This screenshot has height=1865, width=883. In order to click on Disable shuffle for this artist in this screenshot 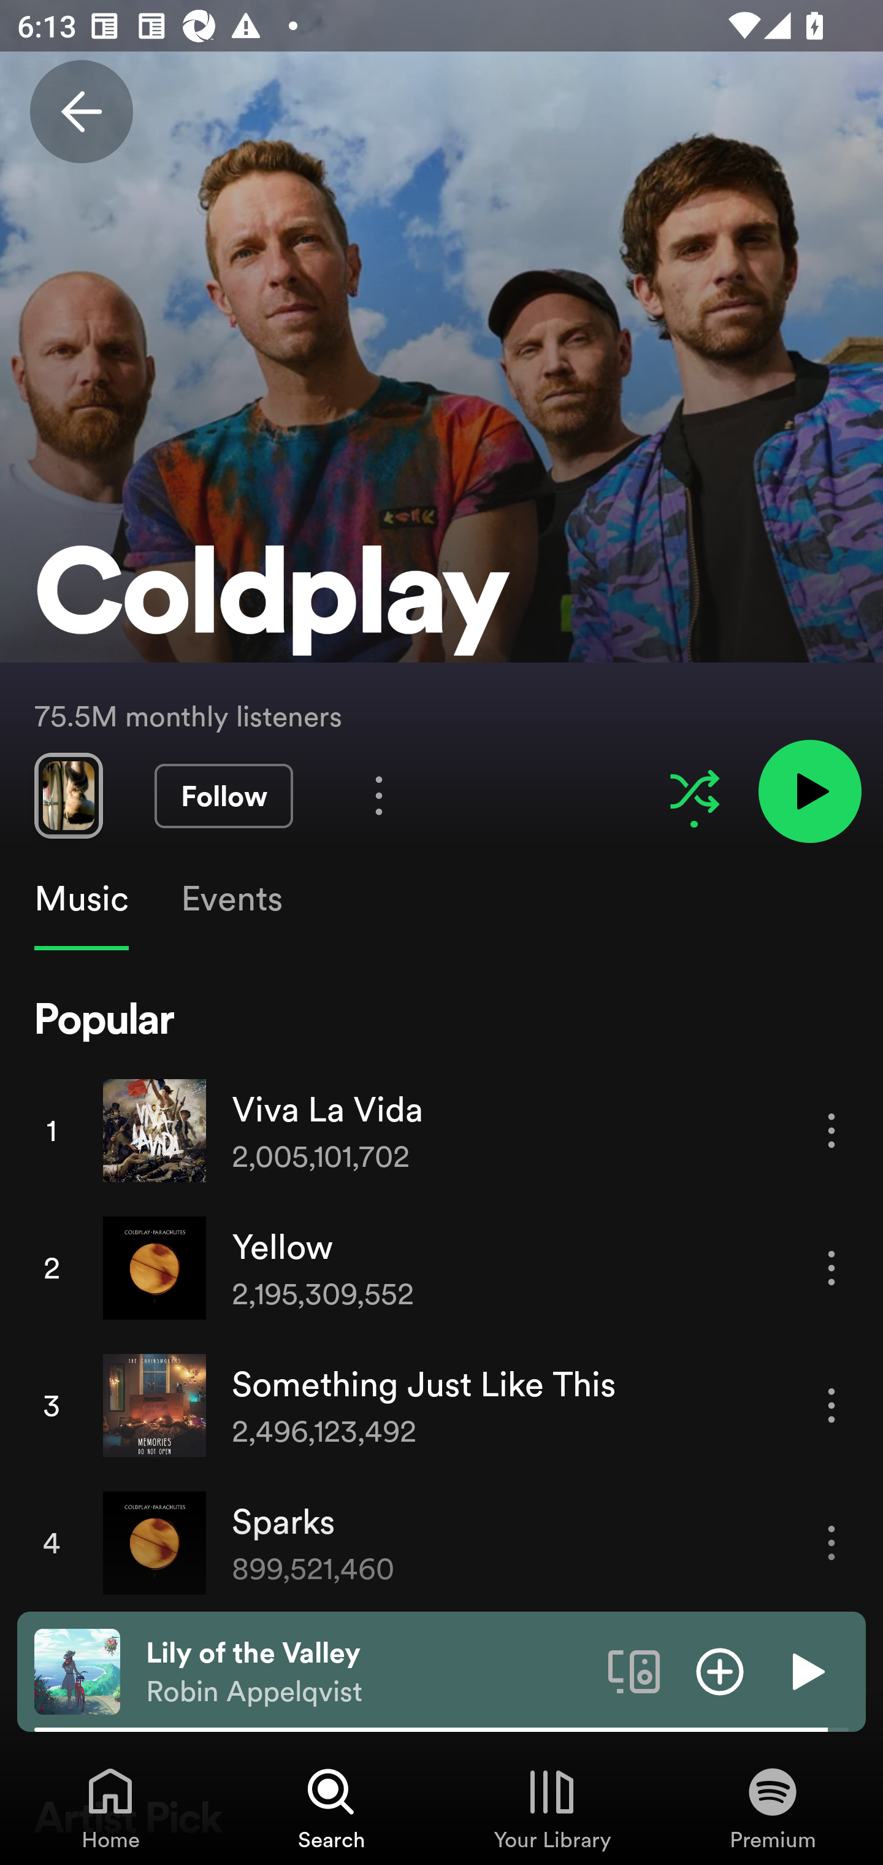, I will do `click(694, 791)`.